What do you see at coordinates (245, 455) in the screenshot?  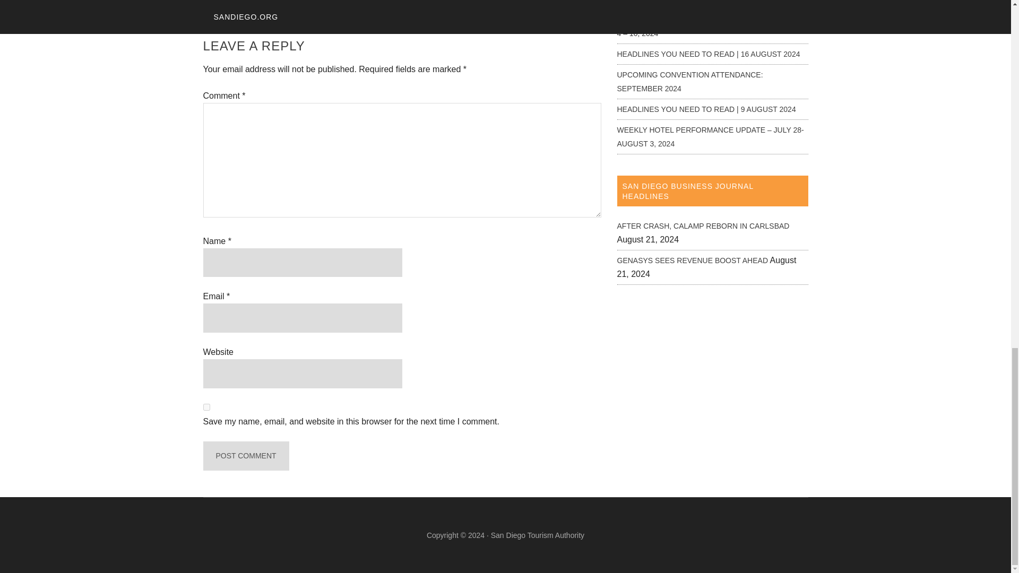 I see `Post Comment` at bounding box center [245, 455].